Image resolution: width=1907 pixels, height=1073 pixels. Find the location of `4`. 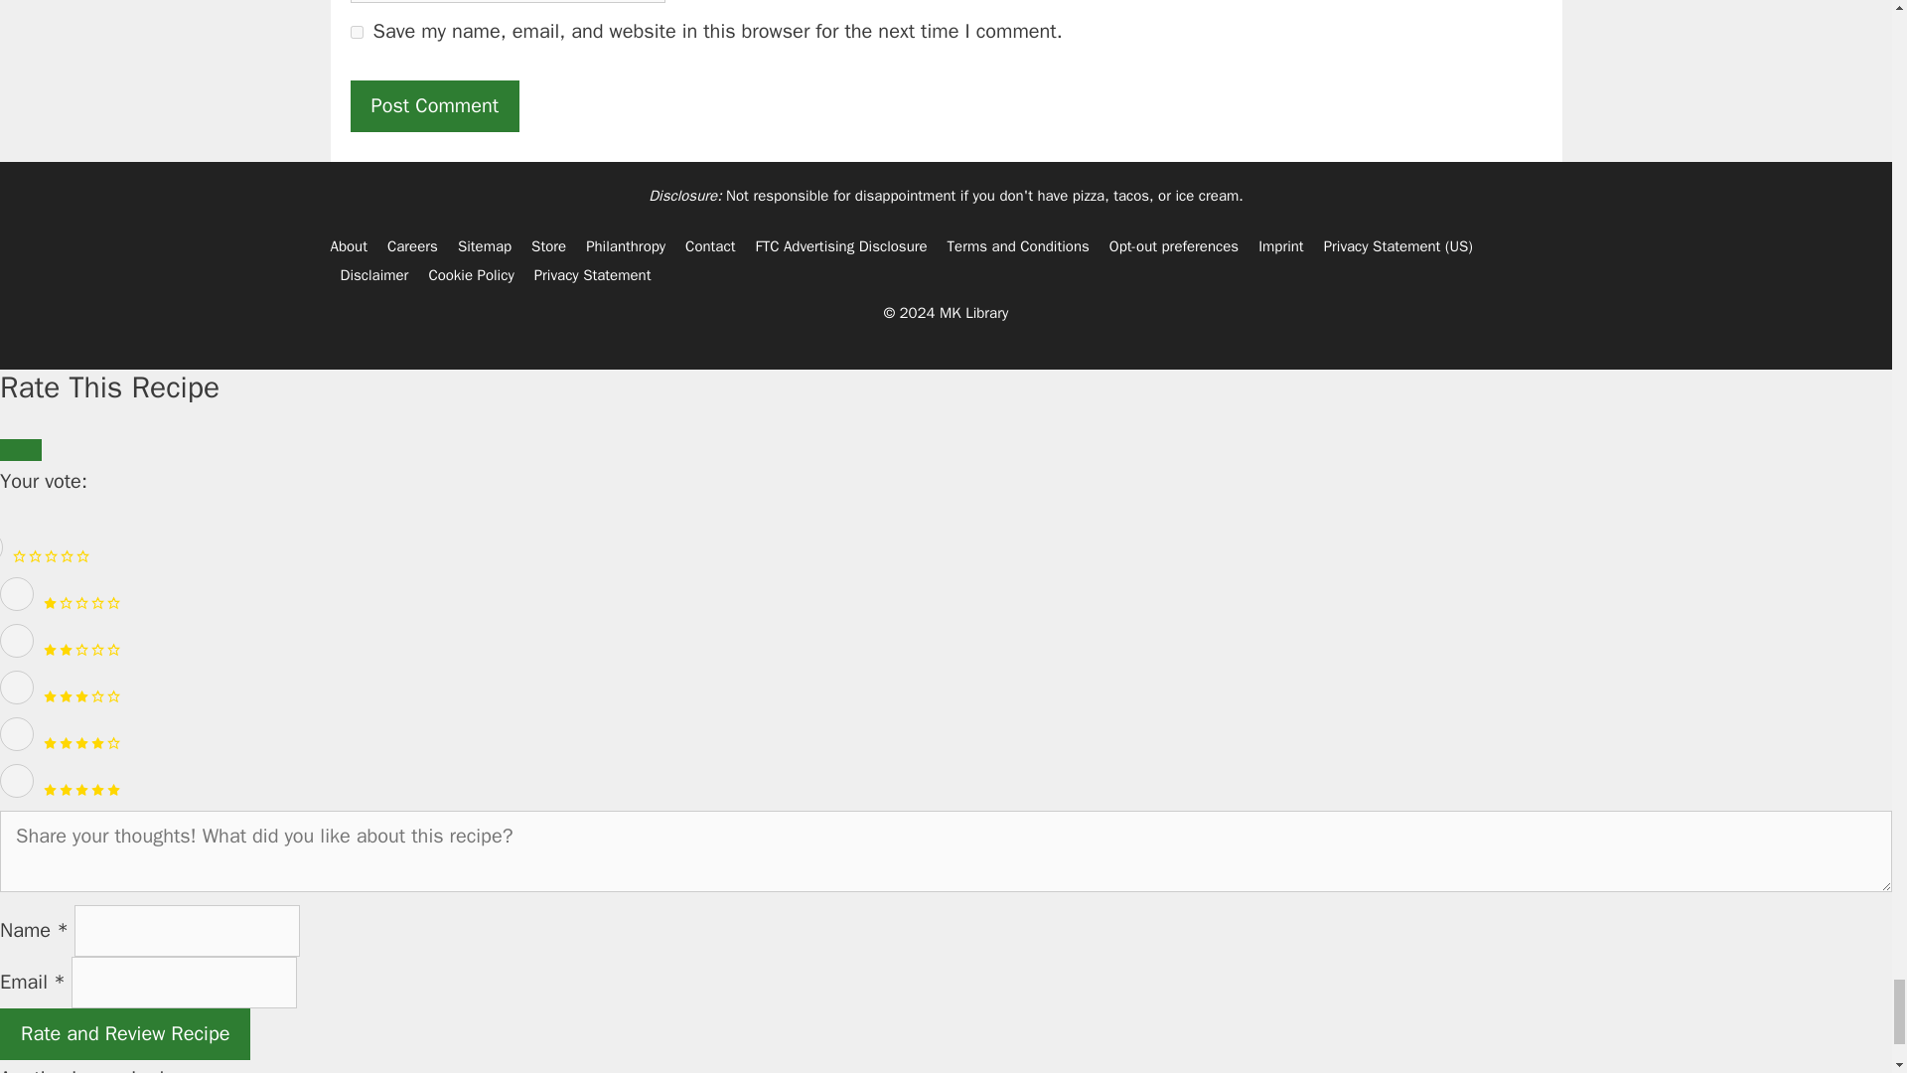

4 is located at coordinates (17, 734).